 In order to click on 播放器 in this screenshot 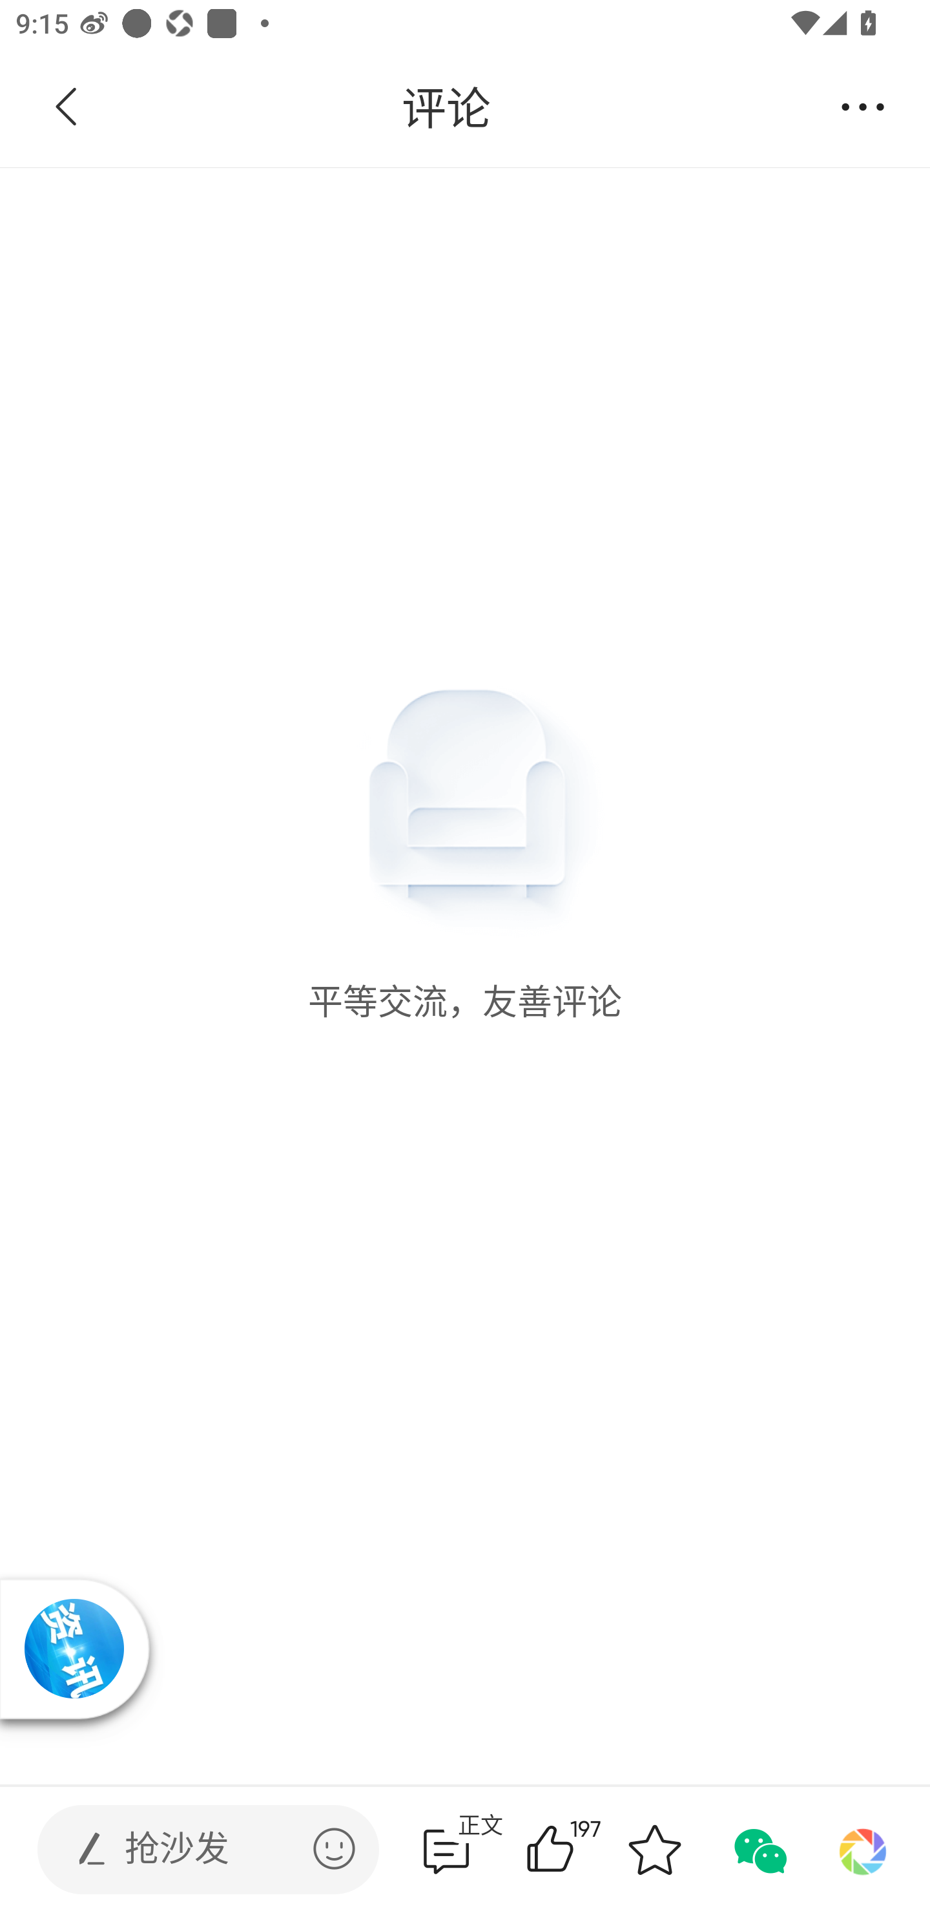, I will do `click(74, 1649)`.